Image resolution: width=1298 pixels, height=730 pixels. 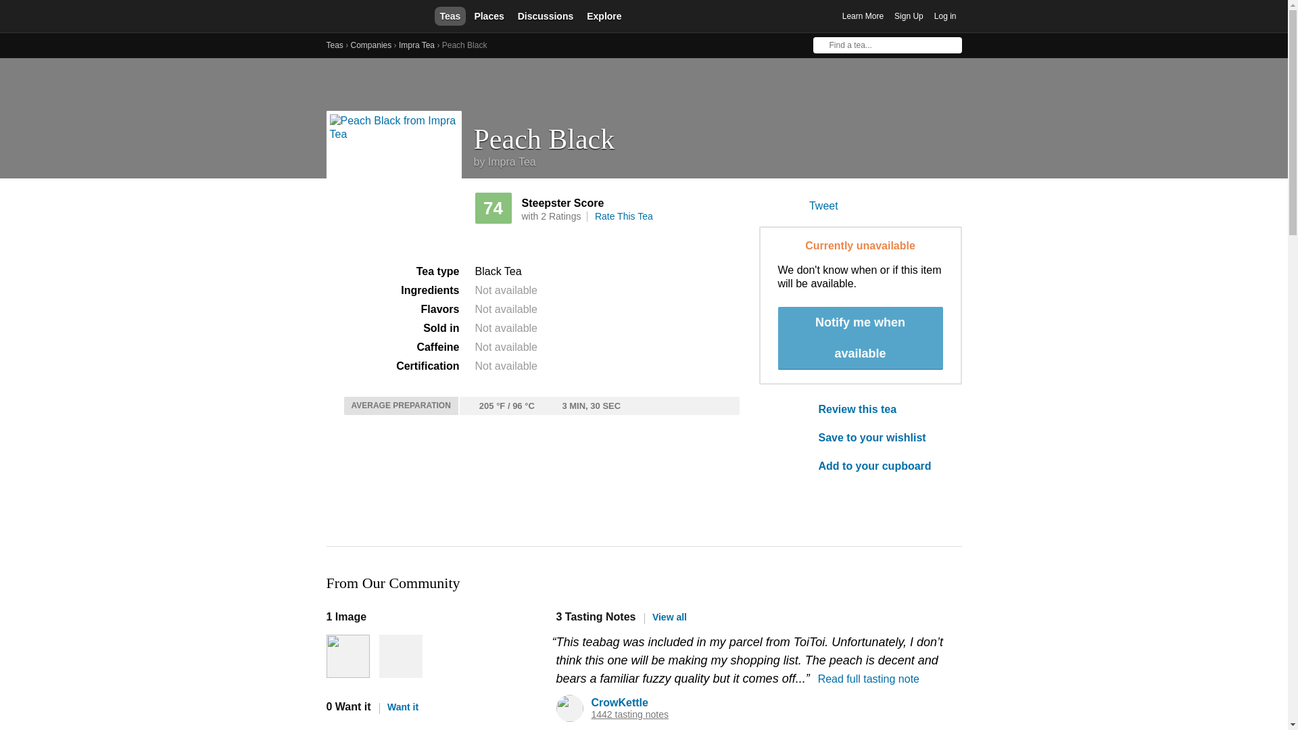 What do you see at coordinates (398, 707) in the screenshot?
I see `Want it` at bounding box center [398, 707].